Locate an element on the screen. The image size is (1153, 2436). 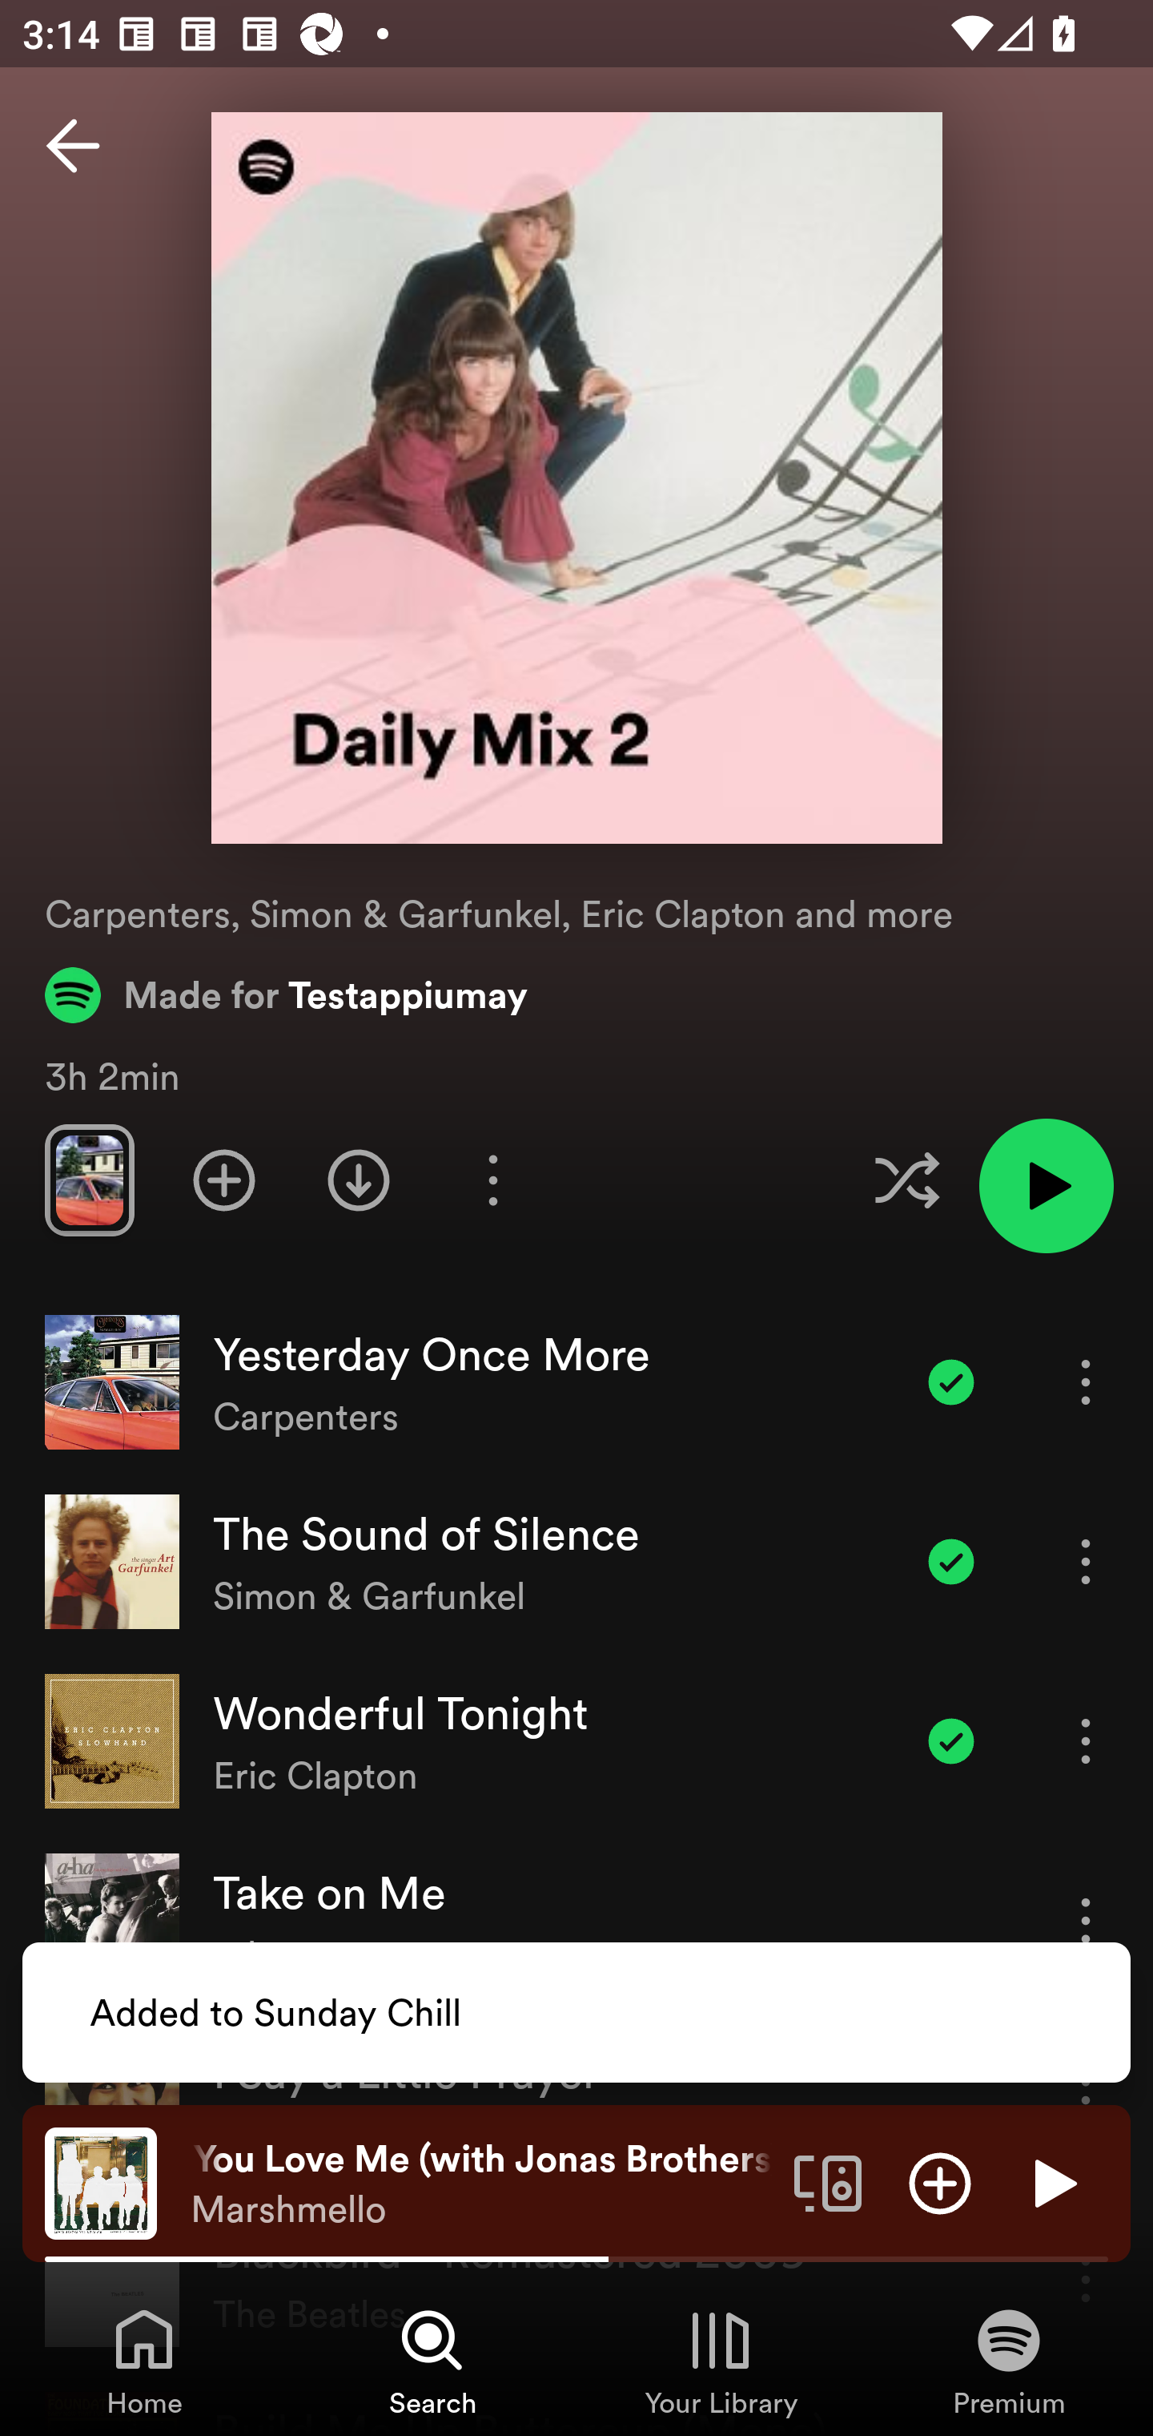
Back is located at coordinates (73, 146).